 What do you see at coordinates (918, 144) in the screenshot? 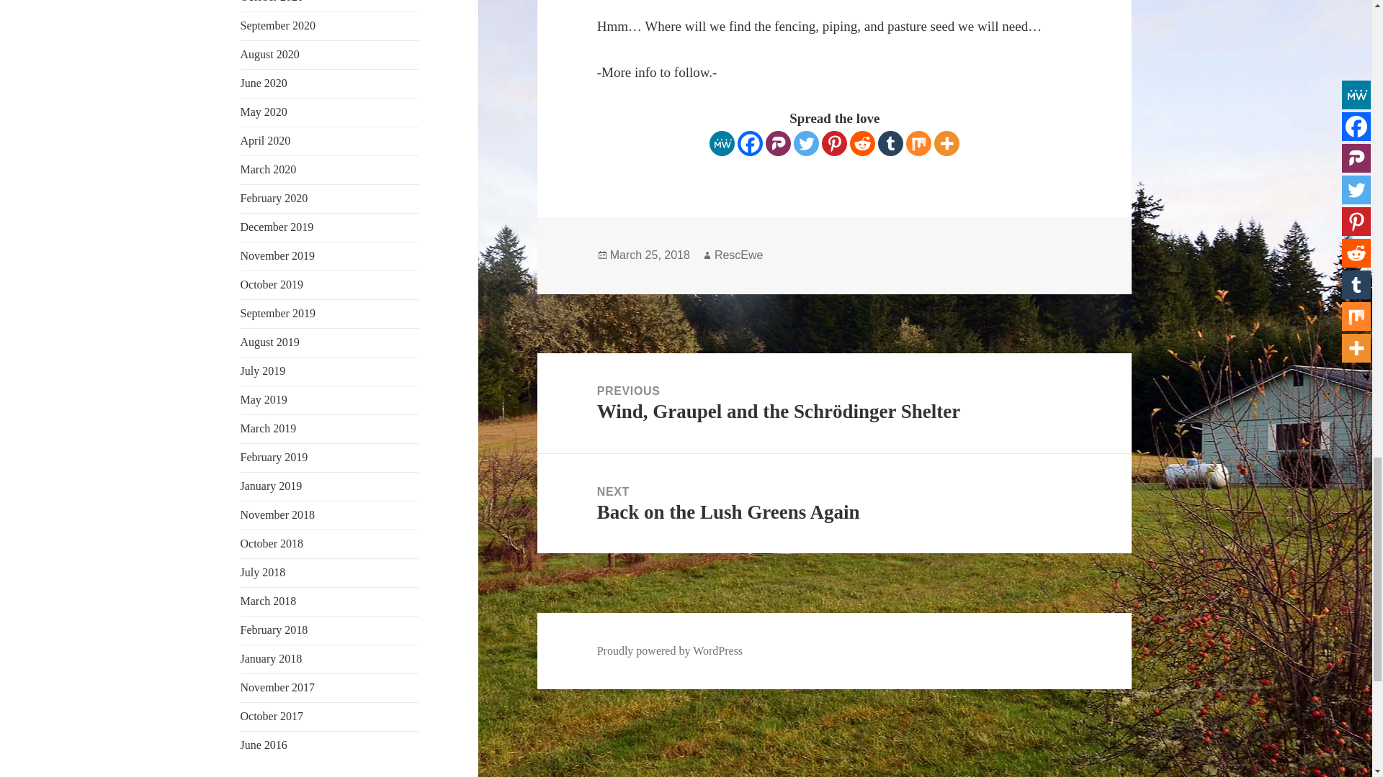
I see `Mix` at bounding box center [918, 144].